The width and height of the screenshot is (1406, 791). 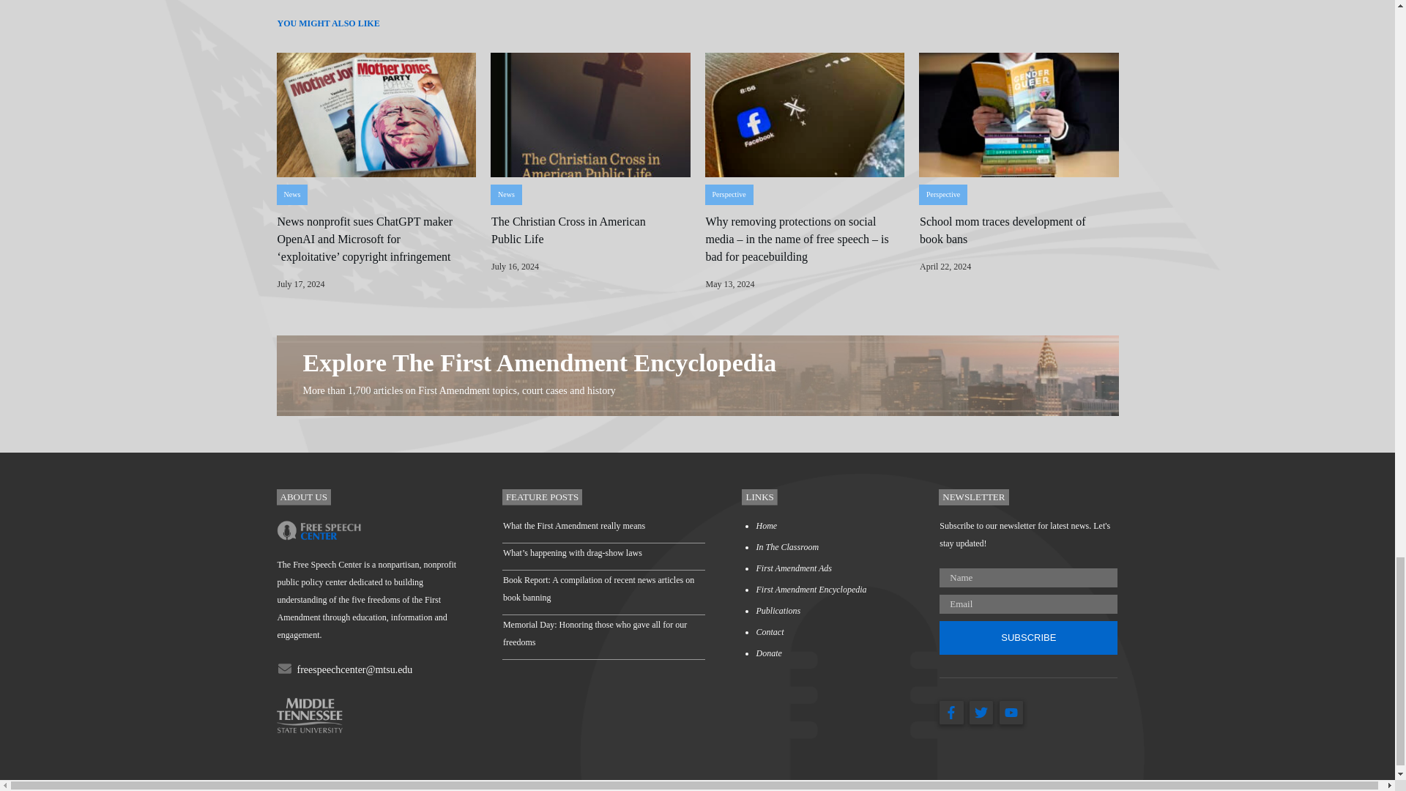 I want to click on middletennstate logo, so click(x=310, y=715).